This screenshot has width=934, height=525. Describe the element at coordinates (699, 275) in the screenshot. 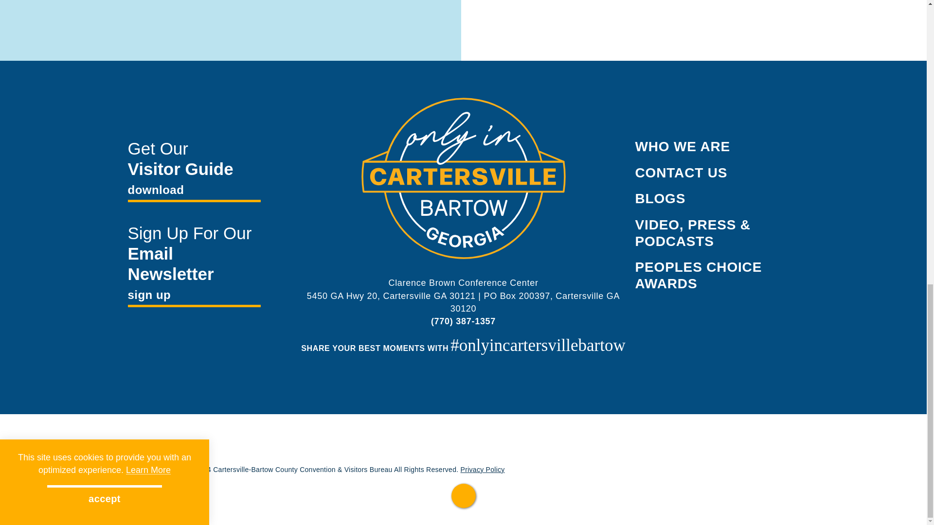

I see `PEOPLES CHOICE AWARDS` at that location.